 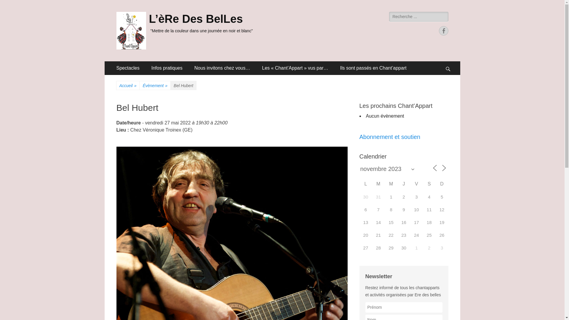 What do you see at coordinates (167, 68) in the screenshot?
I see `Infos pratiques` at bounding box center [167, 68].